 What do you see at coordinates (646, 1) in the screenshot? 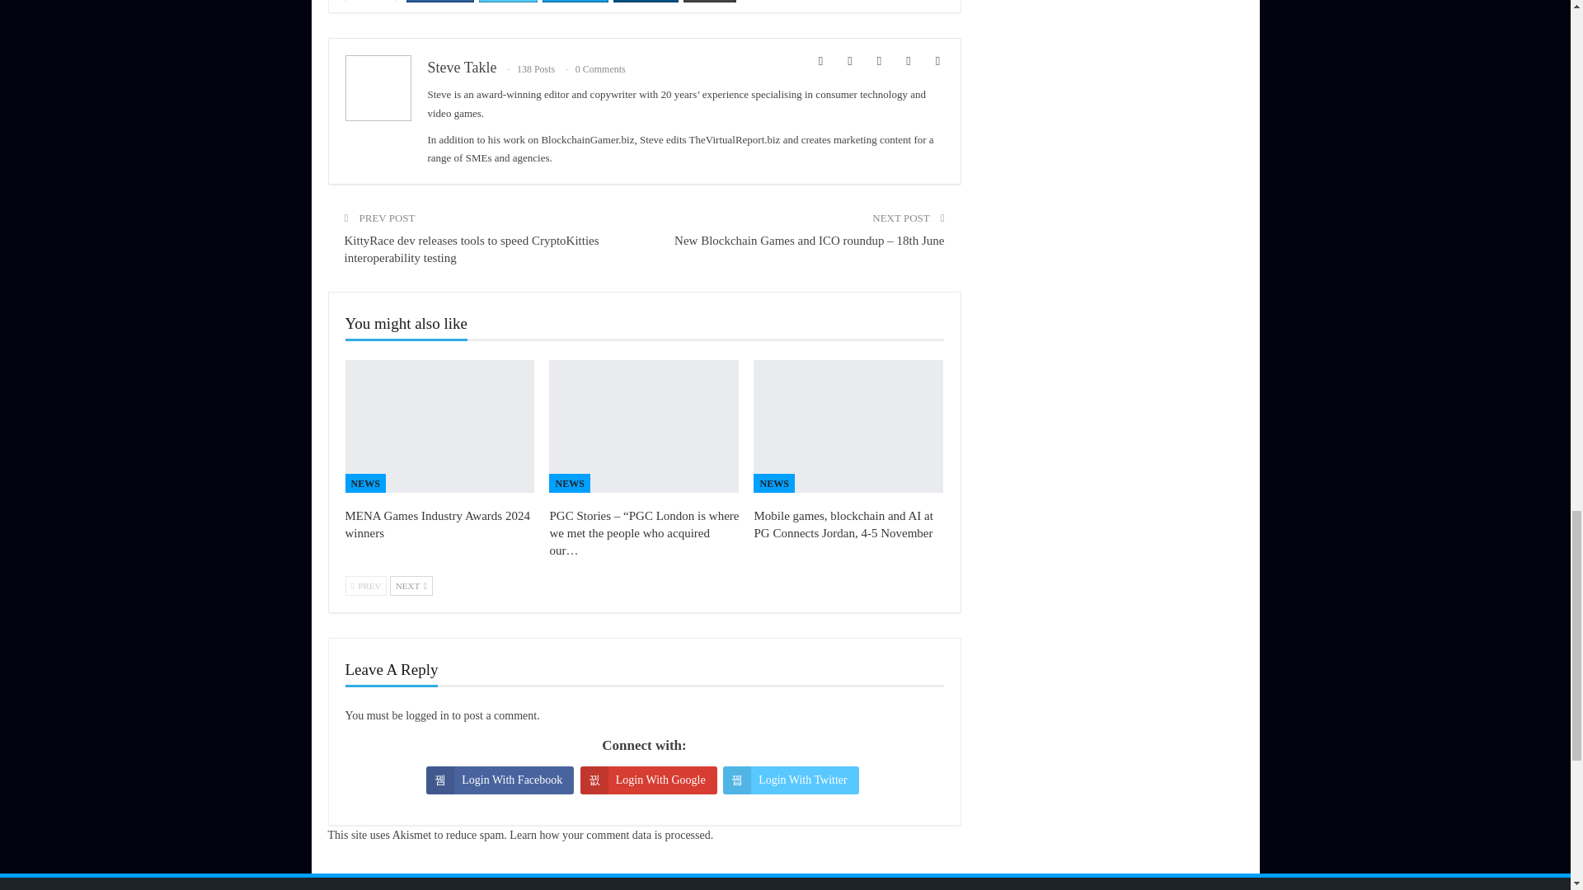
I see `Linkedin` at bounding box center [646, 1].